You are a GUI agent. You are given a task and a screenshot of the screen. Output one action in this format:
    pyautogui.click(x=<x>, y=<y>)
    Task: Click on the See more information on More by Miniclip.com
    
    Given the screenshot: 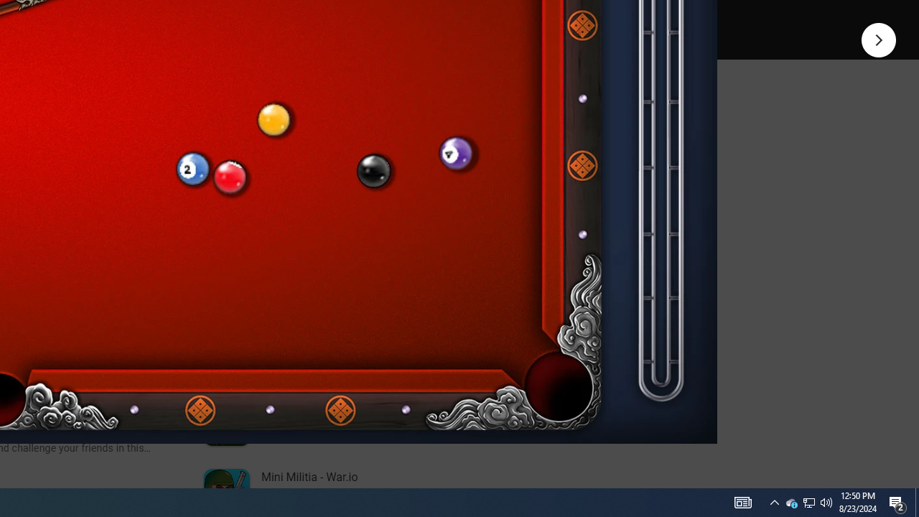 What is the action you would take?
    pyautogui.click(x=381, y=165)
    